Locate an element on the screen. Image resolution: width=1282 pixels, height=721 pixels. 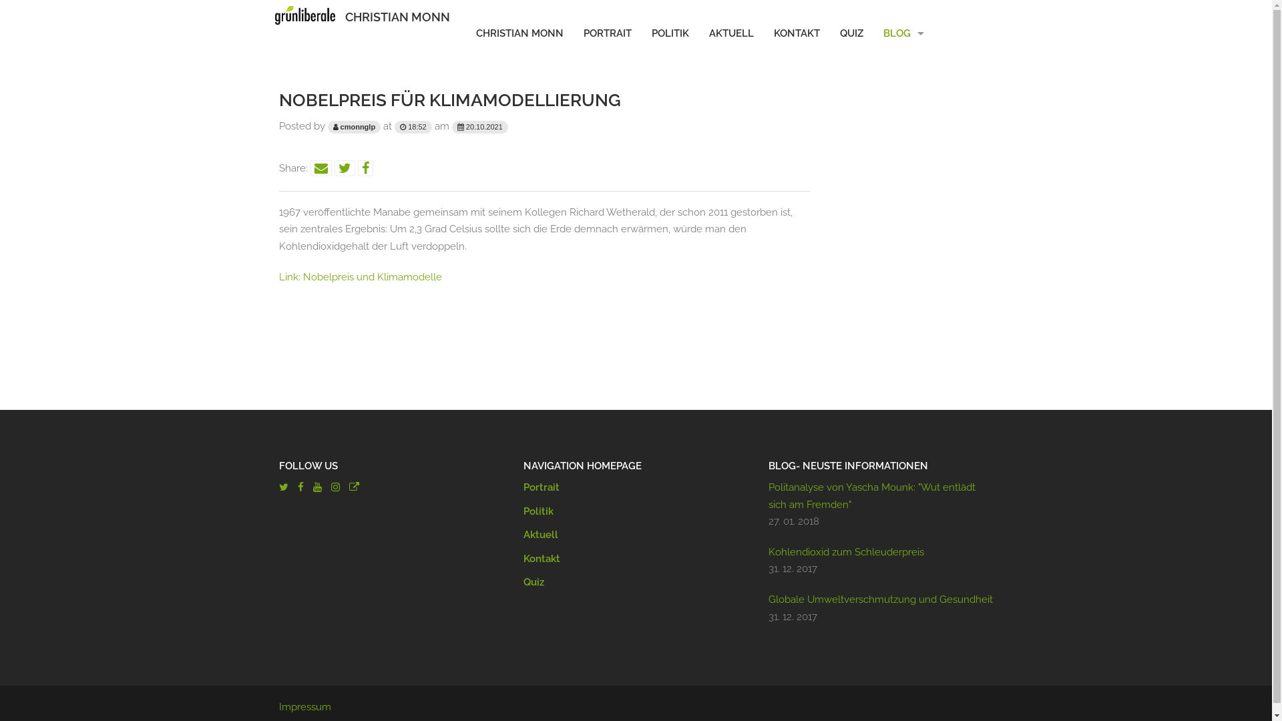
Quiz is located at coordinates (534, 582).